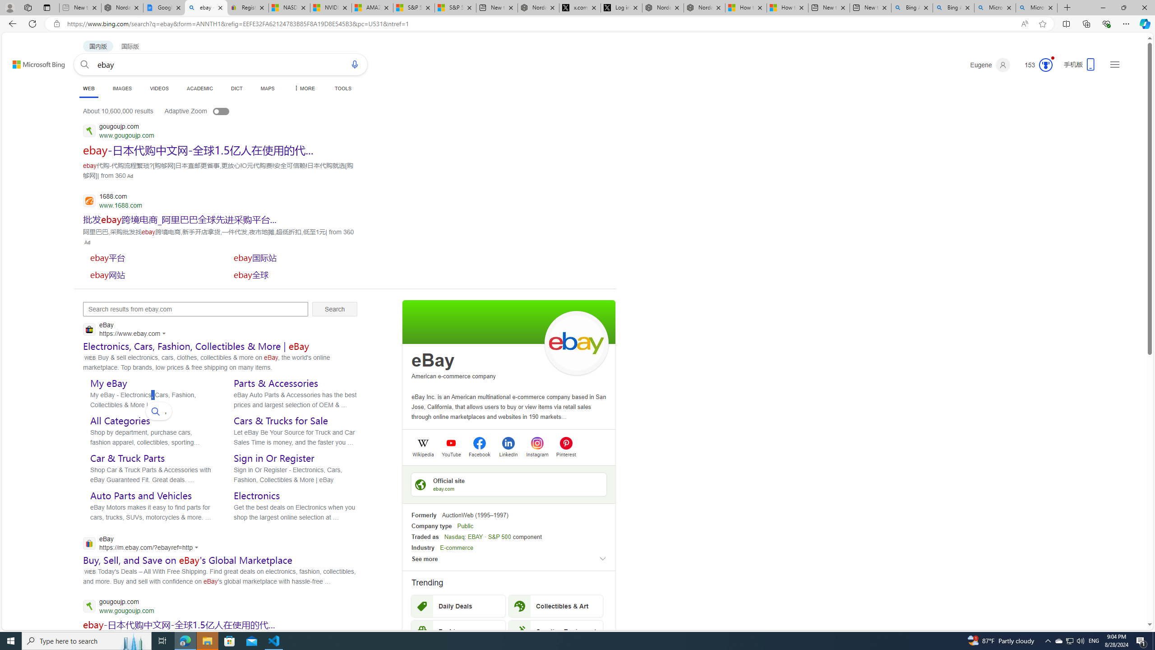 The width and height of the screenshot is (1155, 650). I want to click on Wikipedia, so click(423, 454).